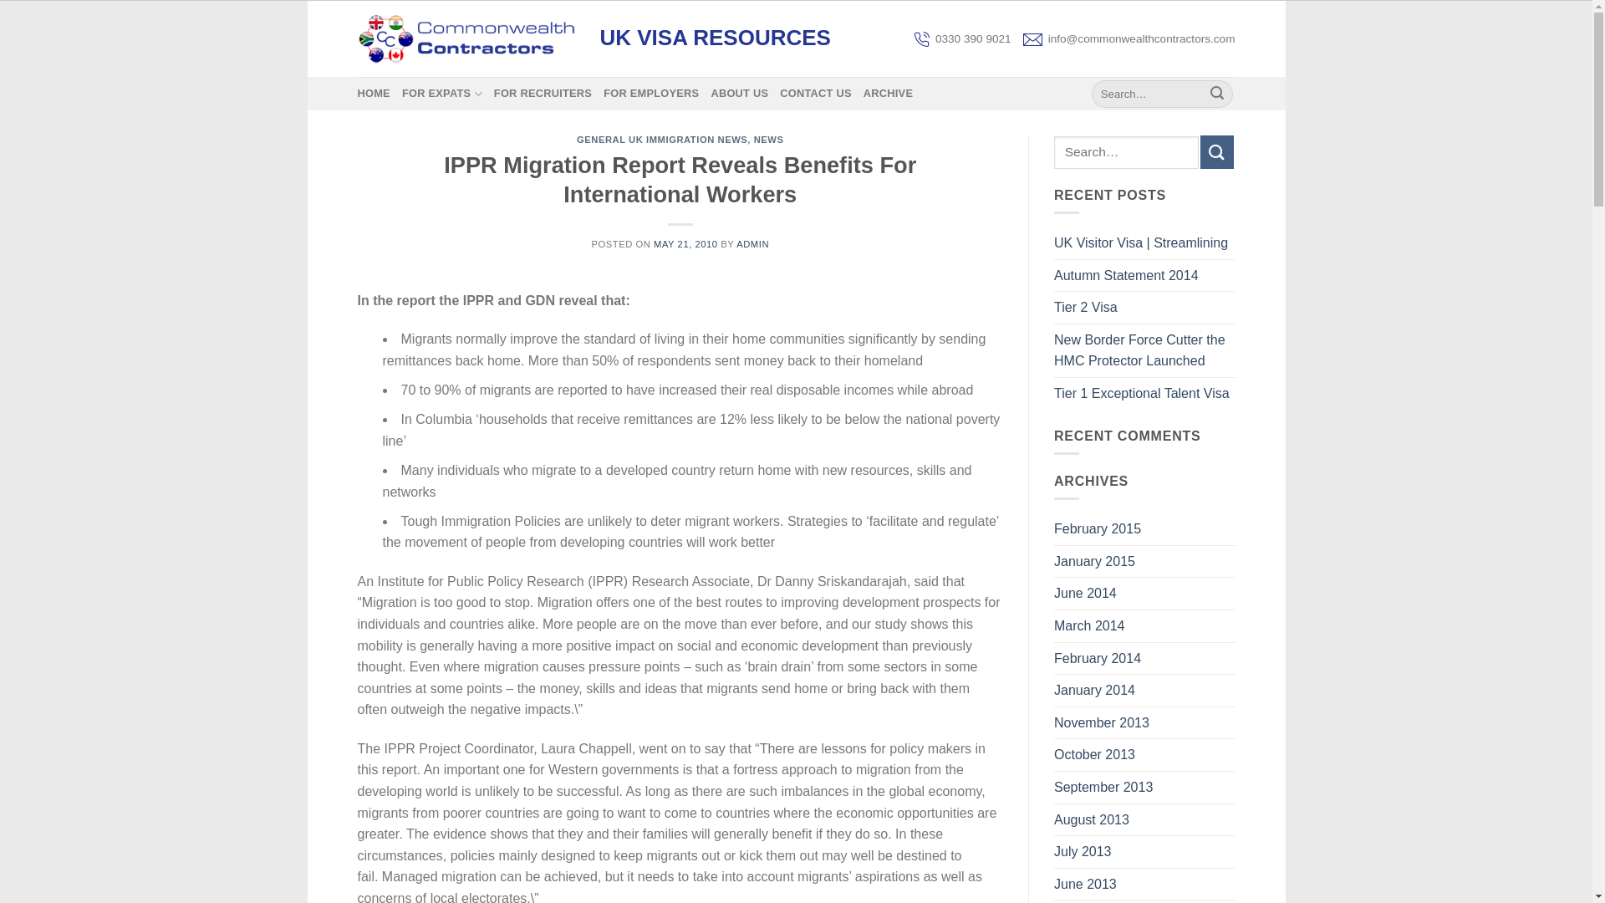 This screenshot has width=1605, height=903. What do you see at coordinates (816, 93) in the screenshot?
I see `CONTACT US` at bounding box center [816, 93].